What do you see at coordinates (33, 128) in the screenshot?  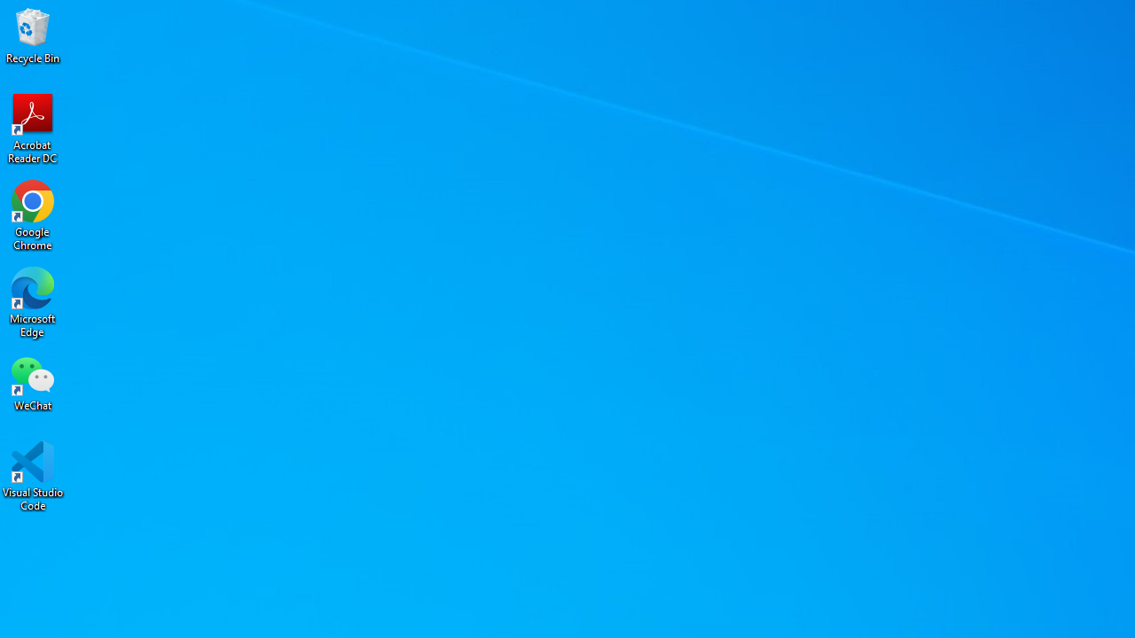 I see `Acrobat Reader DC` at bounding box center [33, 128].